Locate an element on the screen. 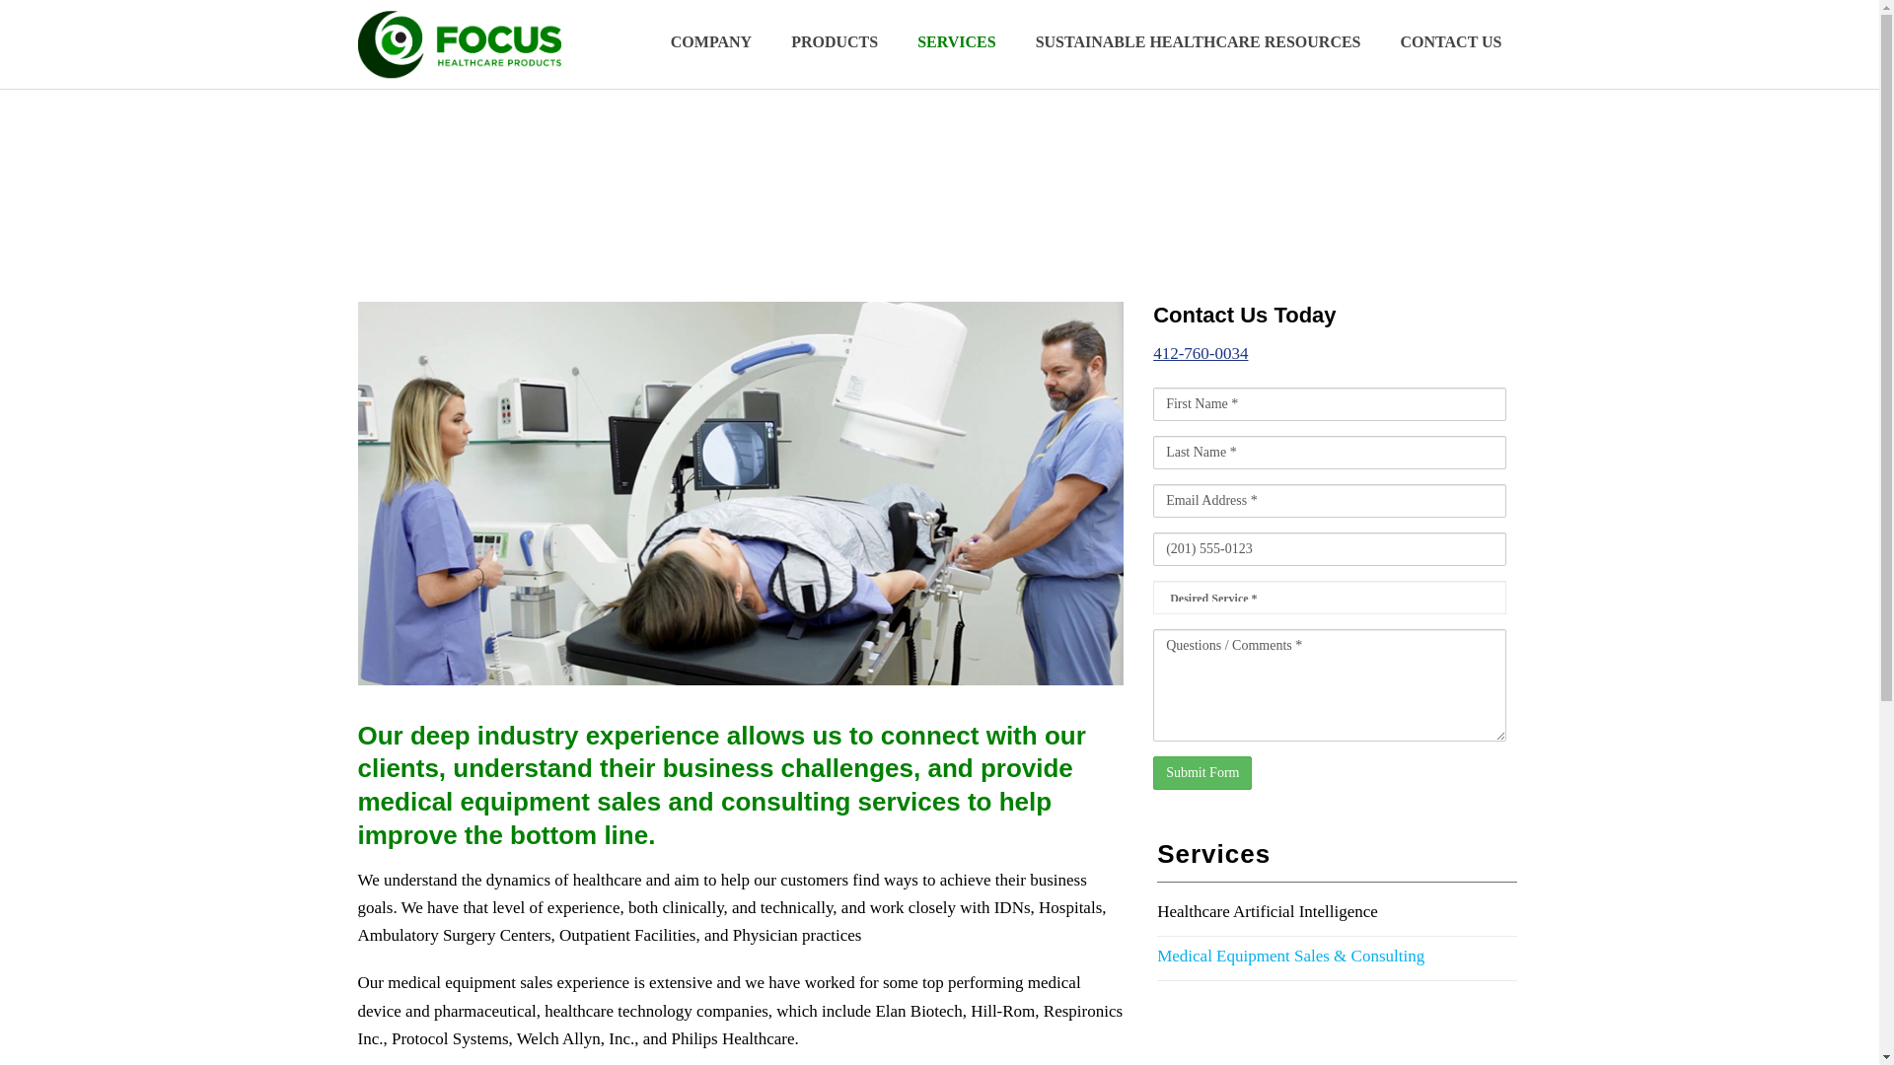  COMPANY is located at coordinates (710, 43).